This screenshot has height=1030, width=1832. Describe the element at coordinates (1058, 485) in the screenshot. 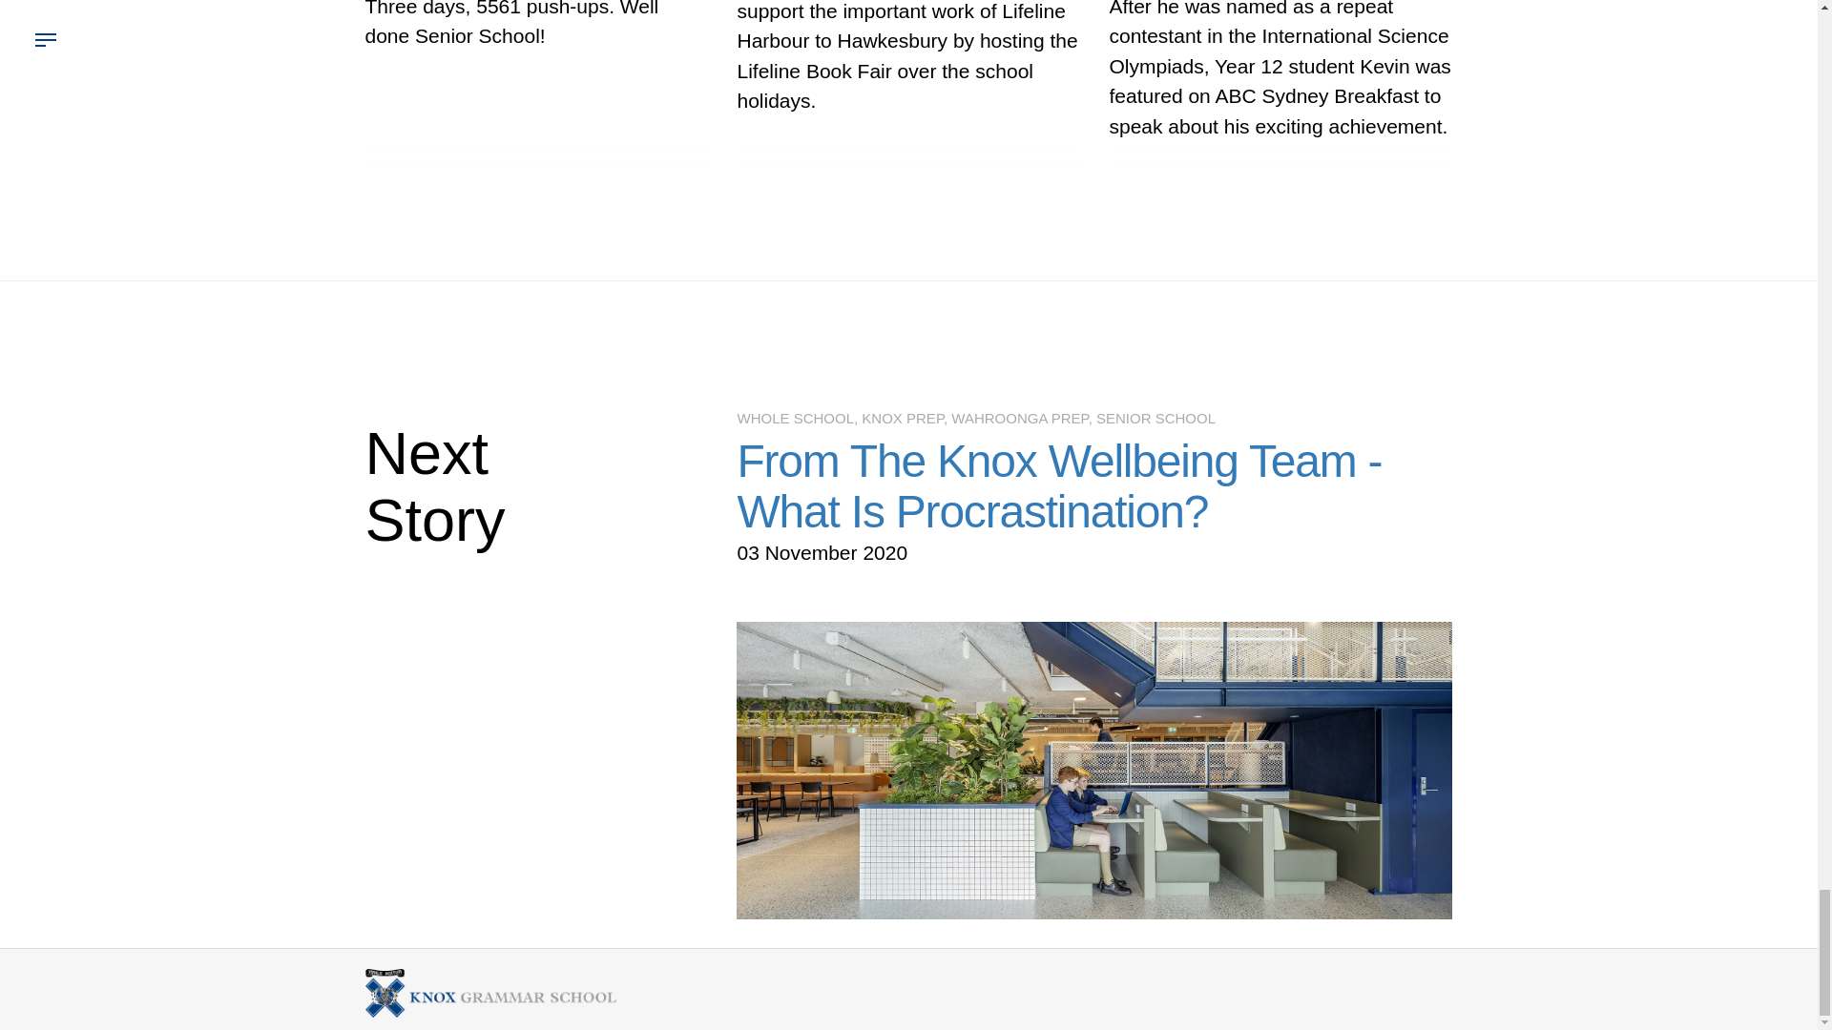

I see `From The Knox Wellbeing Team - What Is Procrastination?` at that location.